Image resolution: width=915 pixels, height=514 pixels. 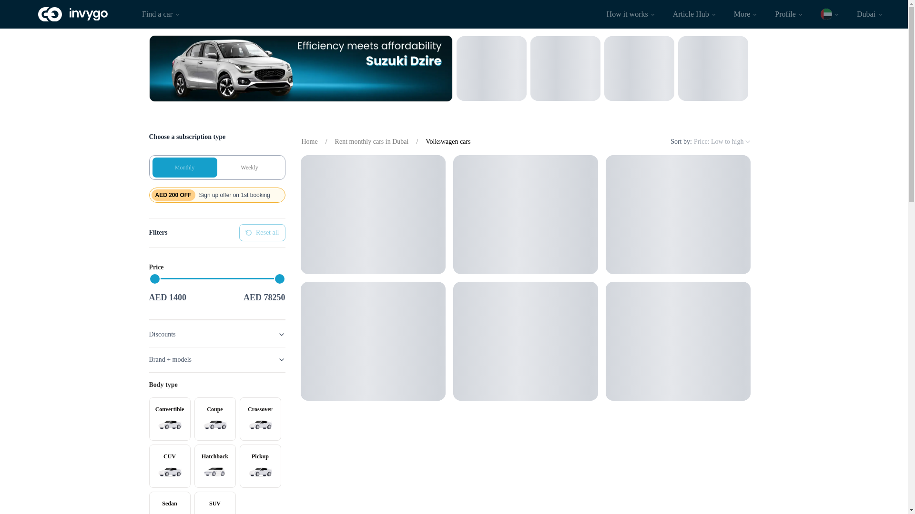 I want to click on Body type, so click(x=216, y=385).